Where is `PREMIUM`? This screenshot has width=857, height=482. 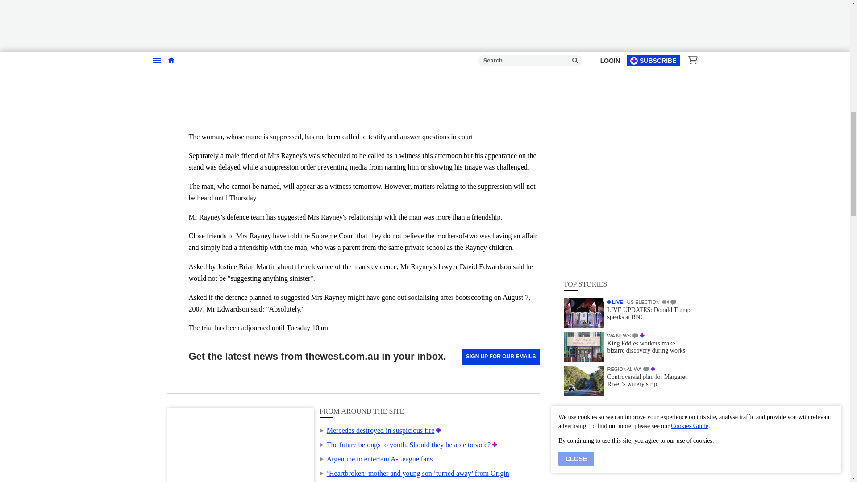
PREMIUM is located at coordinates (653, 133).